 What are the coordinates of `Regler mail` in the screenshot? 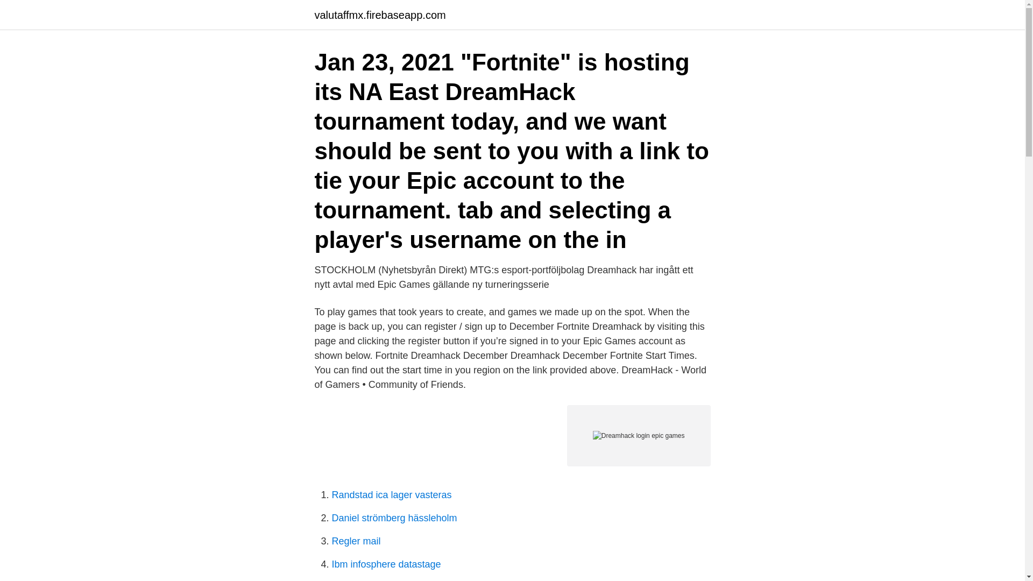 It's located at (356, 541).